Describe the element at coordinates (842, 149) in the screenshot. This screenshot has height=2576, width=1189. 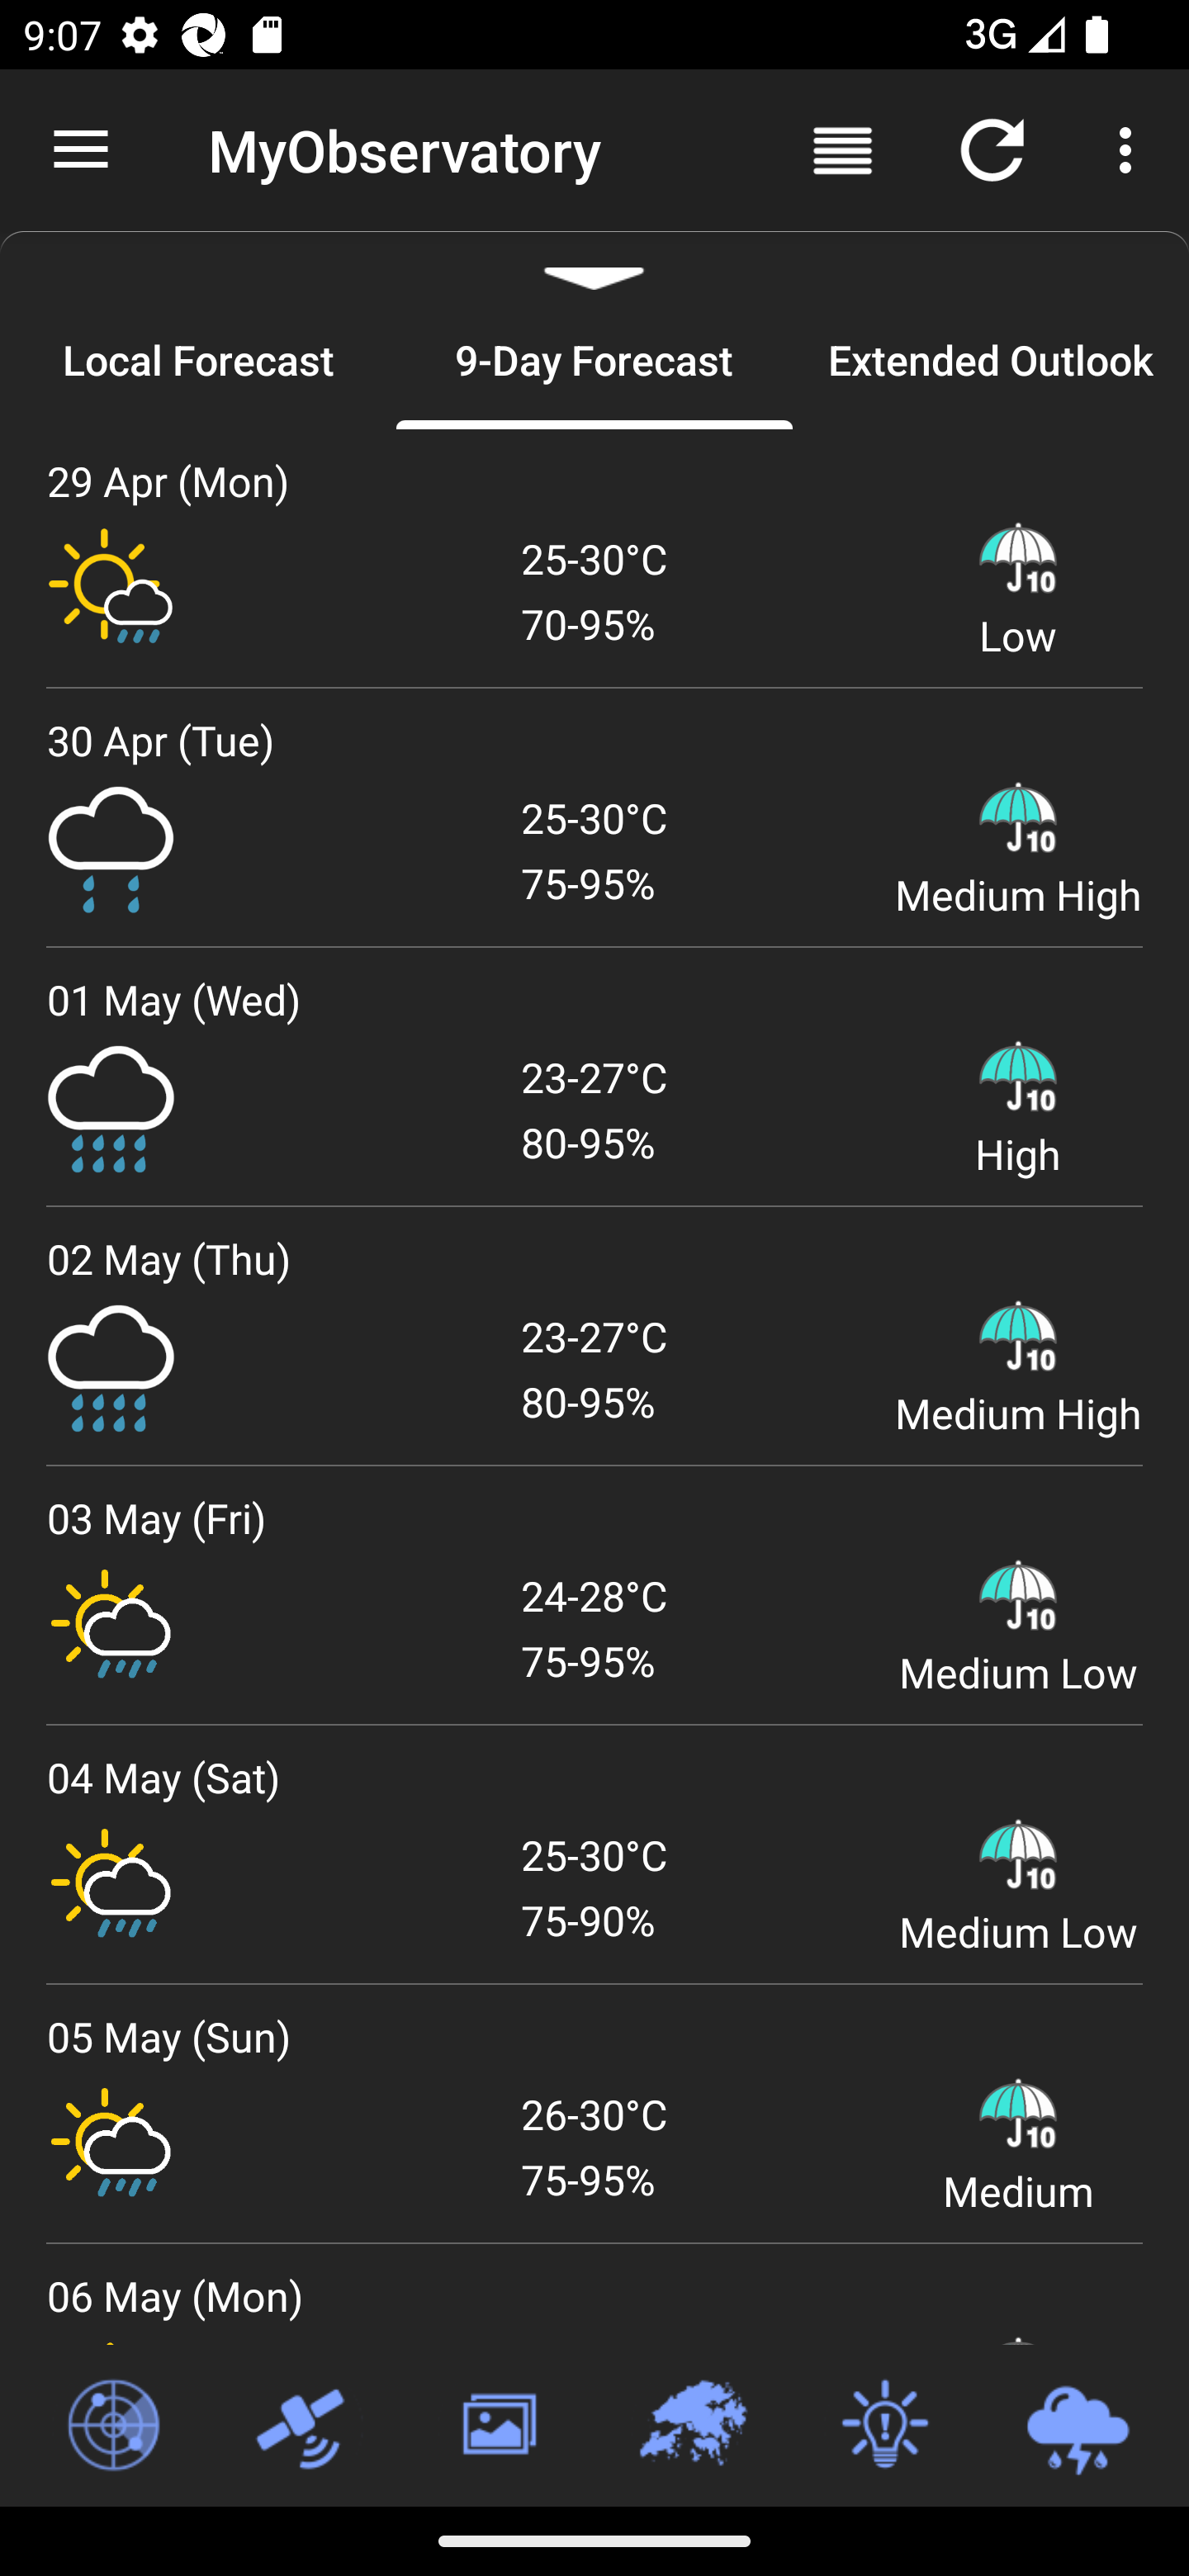
I see `Vertical layout` at that location.